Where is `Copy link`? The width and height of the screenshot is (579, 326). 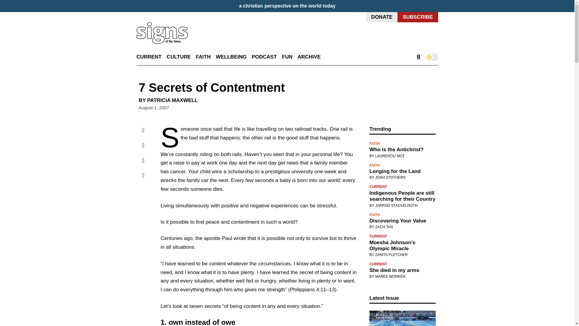 Copy link is located at coordinates (143, 175).